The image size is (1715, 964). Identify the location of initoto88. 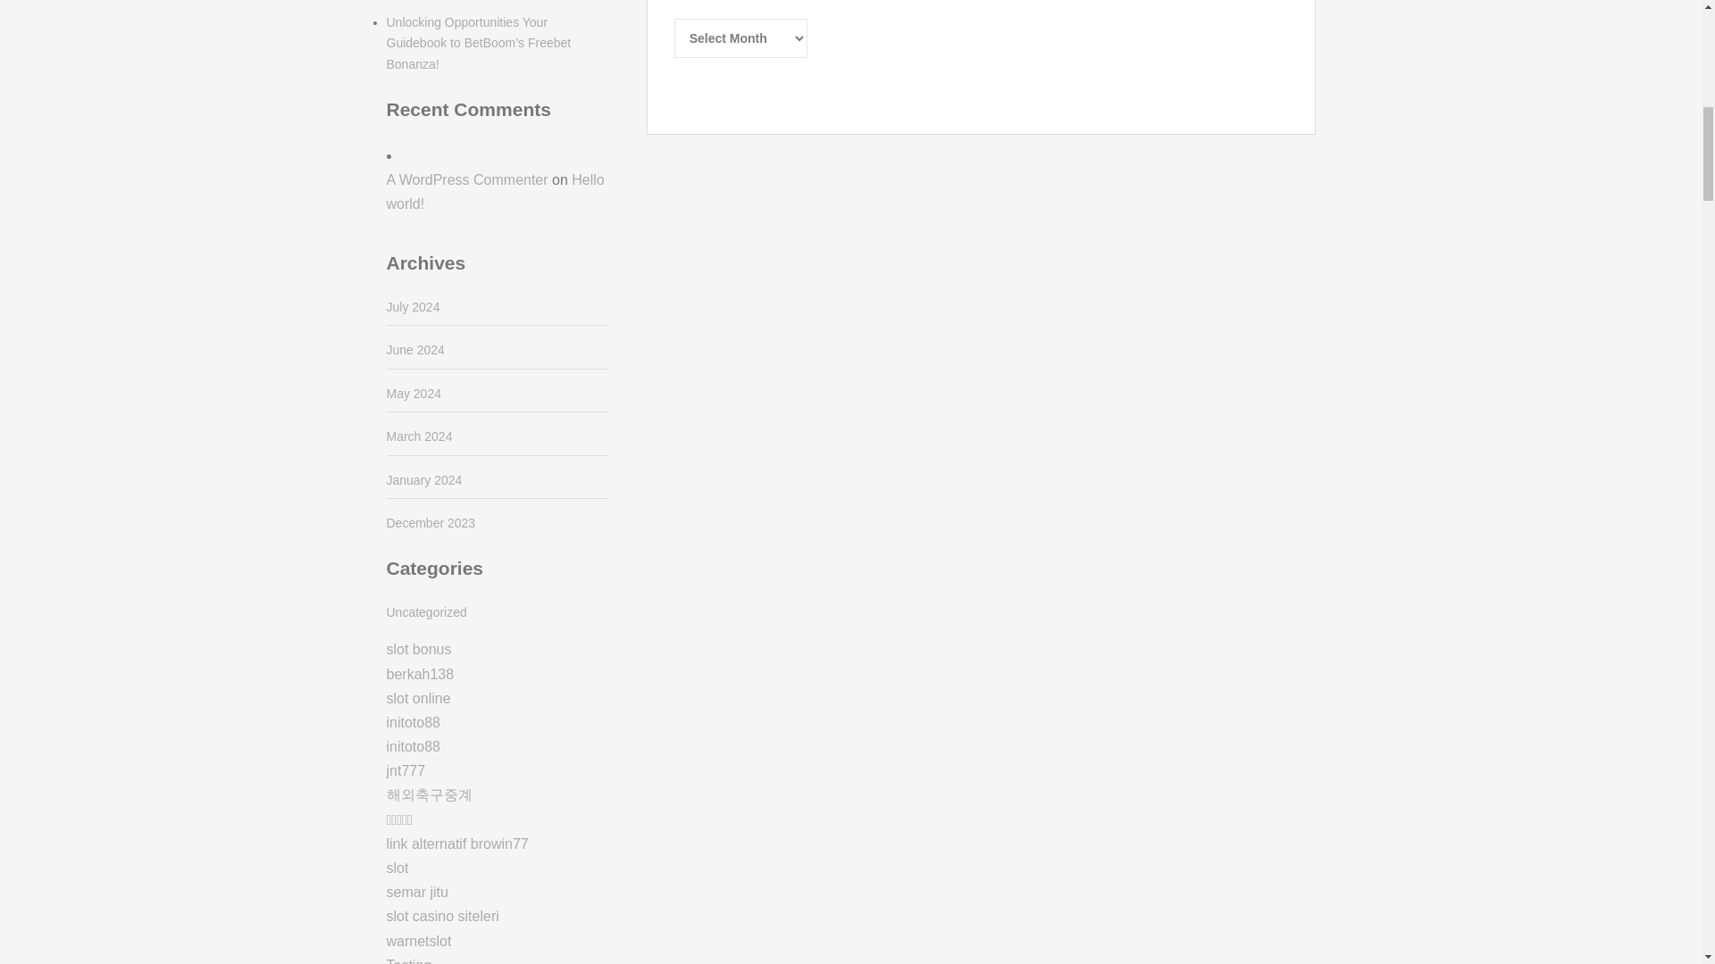
(413, 722).